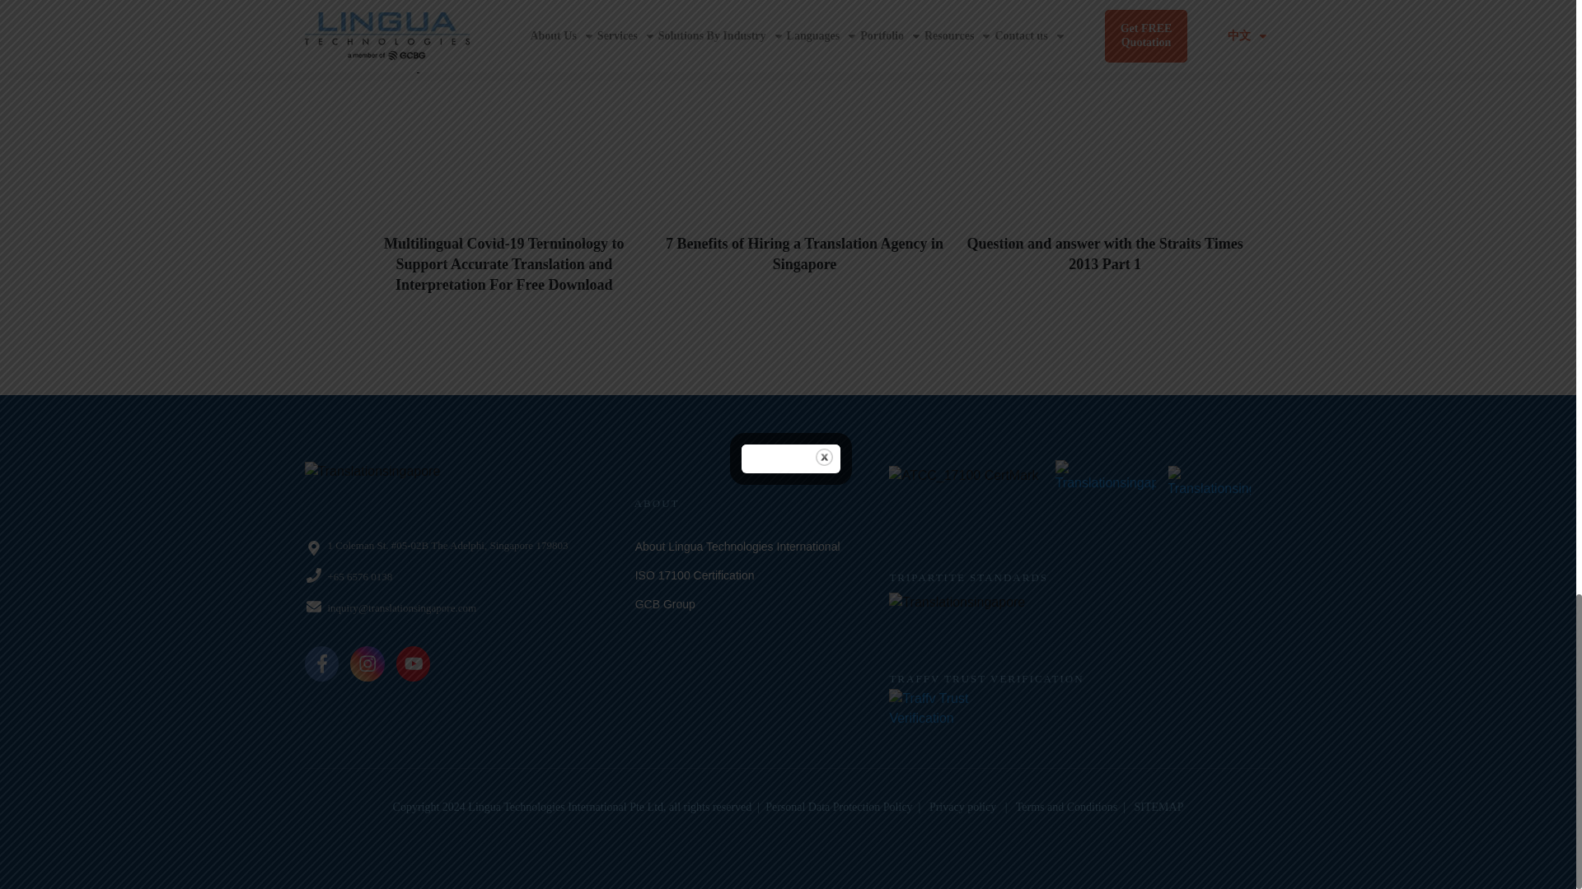 The height and width of the screenshot is (889, 1582). Describe the element at coordinates (1012, 621) in the screenshot. I see `ts` at that location.